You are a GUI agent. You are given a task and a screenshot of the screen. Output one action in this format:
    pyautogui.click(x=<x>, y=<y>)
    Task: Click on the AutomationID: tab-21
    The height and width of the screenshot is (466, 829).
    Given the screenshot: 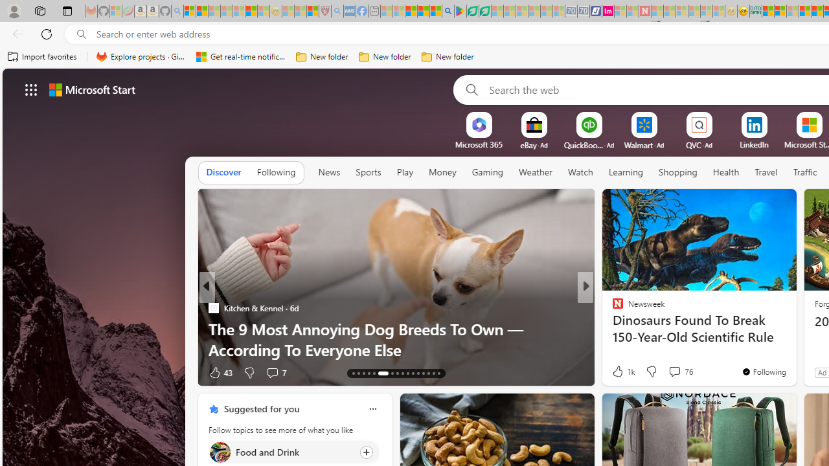 What is the action you would take?
    pyautogui.click(x=402, y=373)
    